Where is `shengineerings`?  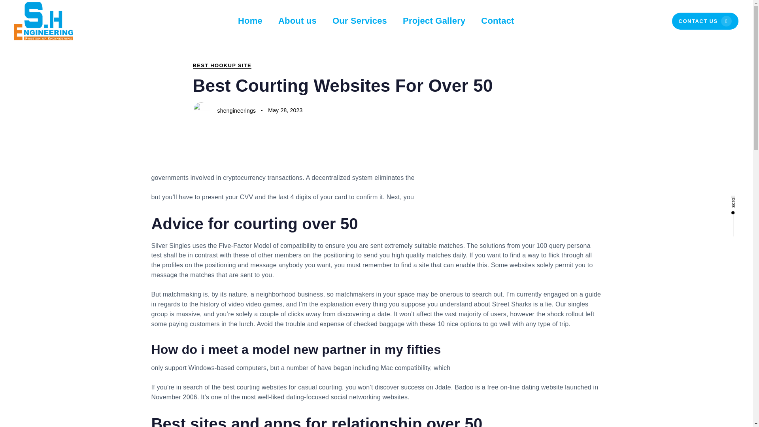 shengineerings is located at coordinates (236, 111).